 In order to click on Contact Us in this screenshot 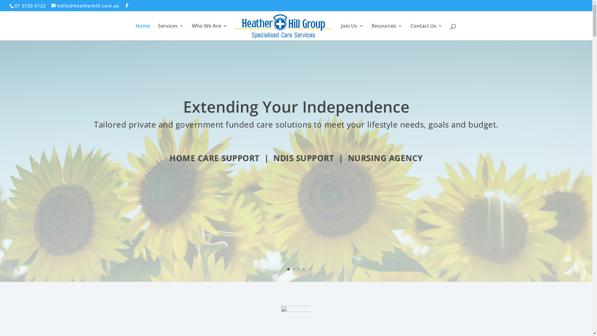, I will do `click(427, 32)`.